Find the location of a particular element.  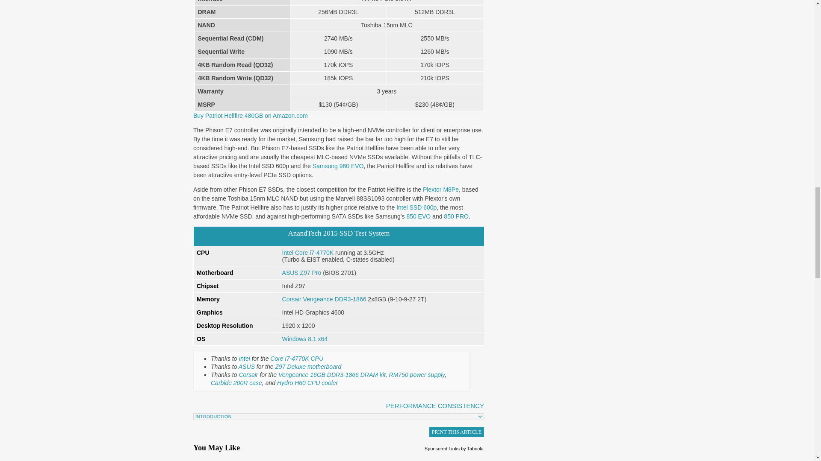

What is your writing missing? is located at coordinates (438, 458).